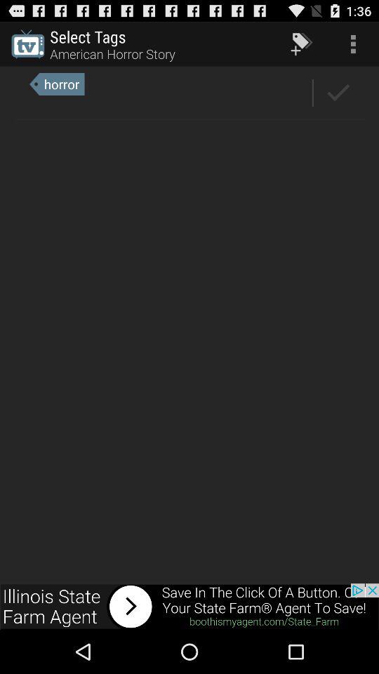 This screenshot has width=379, height=674. What do you see at coordinates (338, 93) in the screenshot?
I see `ok` at bounding box center [338, 93].